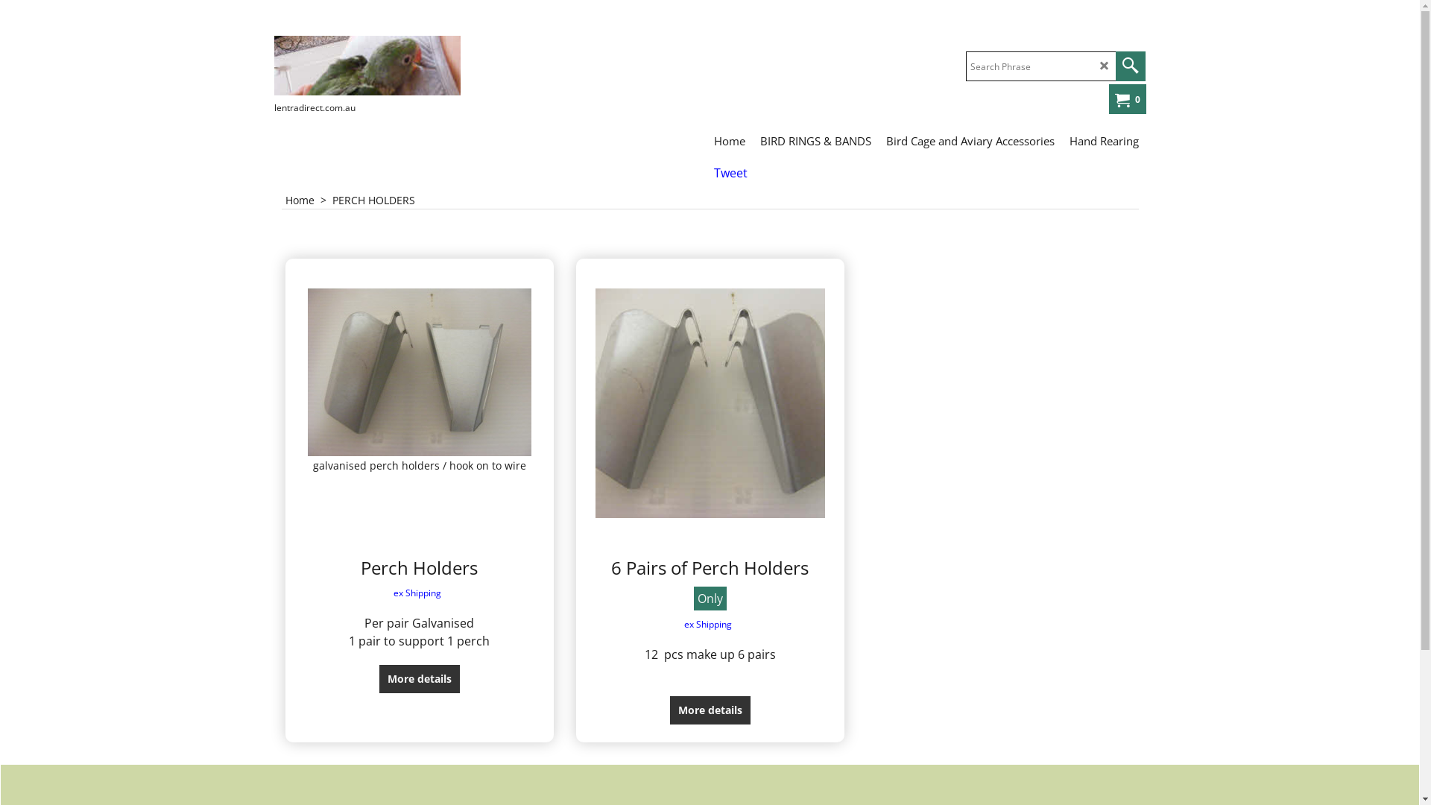 The width and height of the screenshot is (1431, 805). Describe the element at coordinates (729, 141) in the screenshot. I see `Home` at that location.